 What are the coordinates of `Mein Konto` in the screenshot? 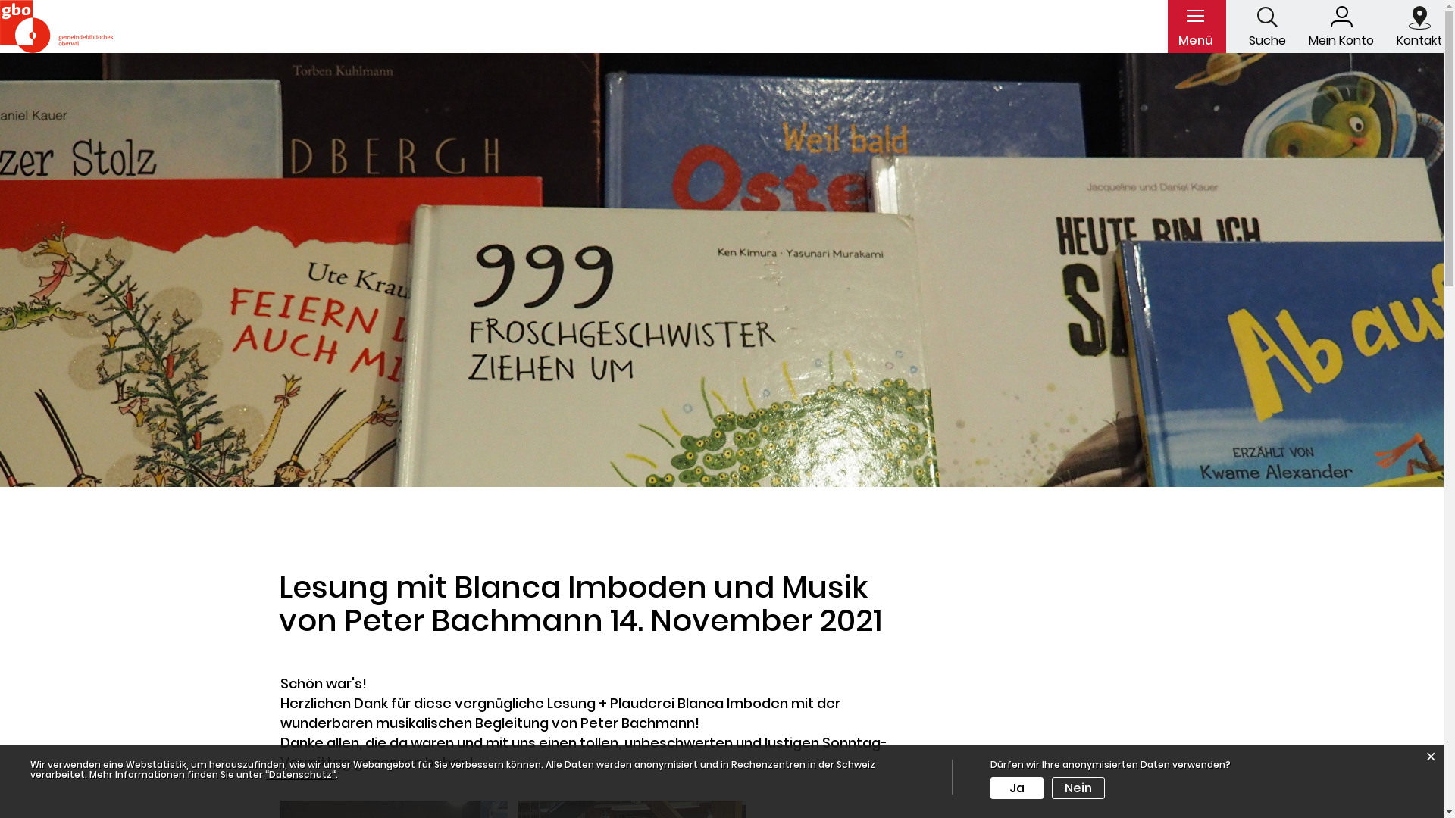 It's located at (1341, 27).